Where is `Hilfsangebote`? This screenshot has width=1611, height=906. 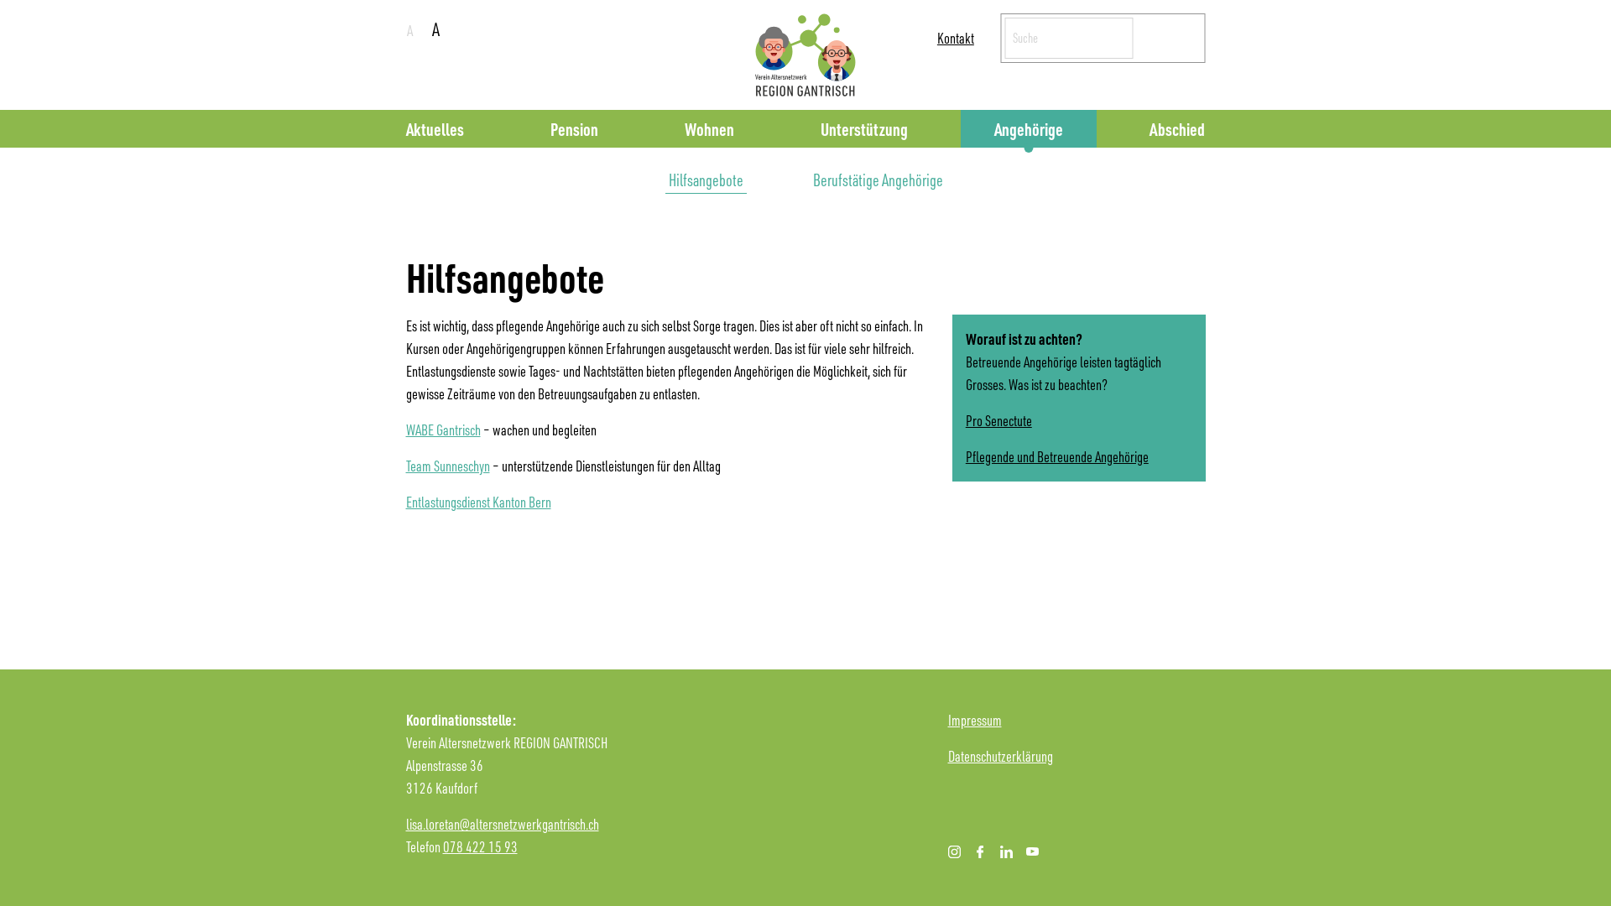 Hilfsangebote is located at coordinates (705, 180).